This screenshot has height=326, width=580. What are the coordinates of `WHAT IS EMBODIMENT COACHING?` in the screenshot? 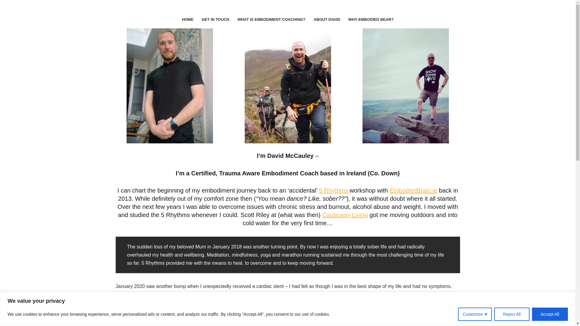 It's located at (271, 20).